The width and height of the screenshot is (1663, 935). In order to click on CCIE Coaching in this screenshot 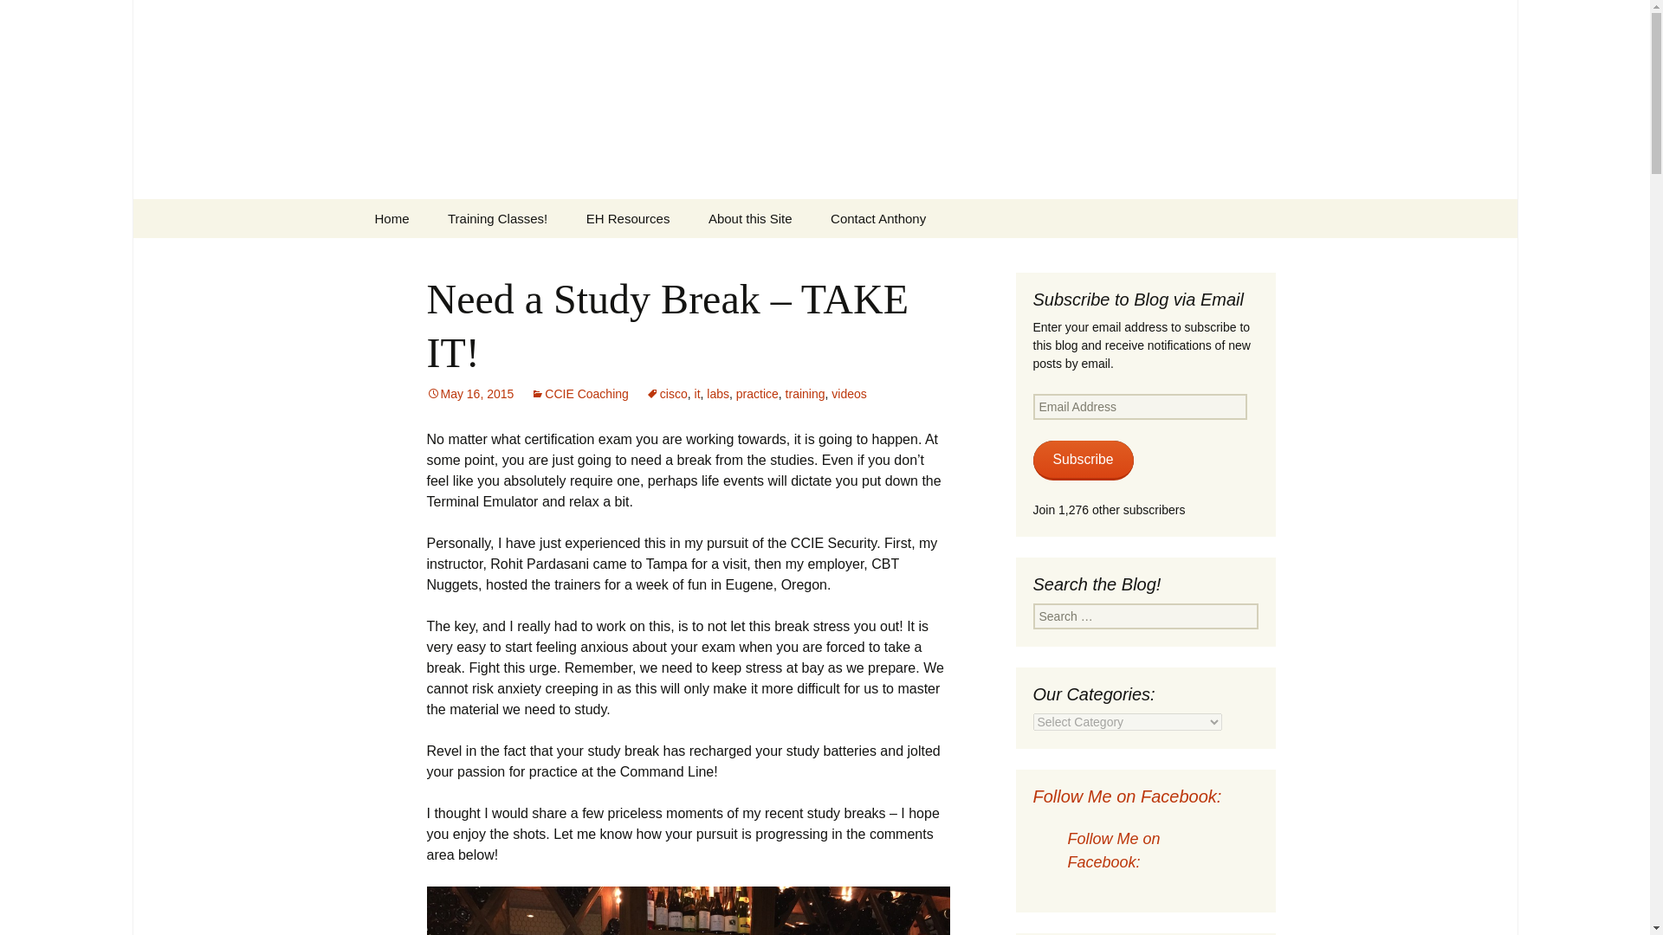, I will do `click(579, 394)`.